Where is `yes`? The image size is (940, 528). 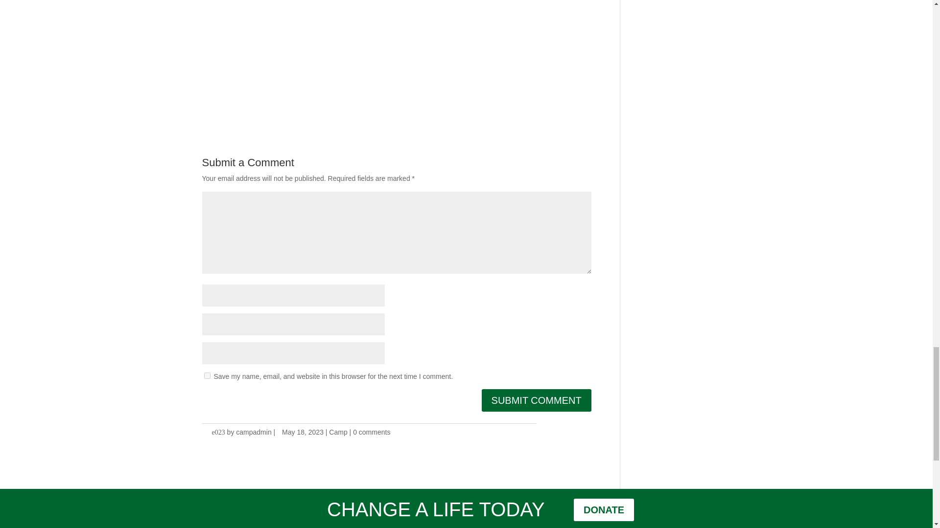 yes is located at coordinates (207, 375).